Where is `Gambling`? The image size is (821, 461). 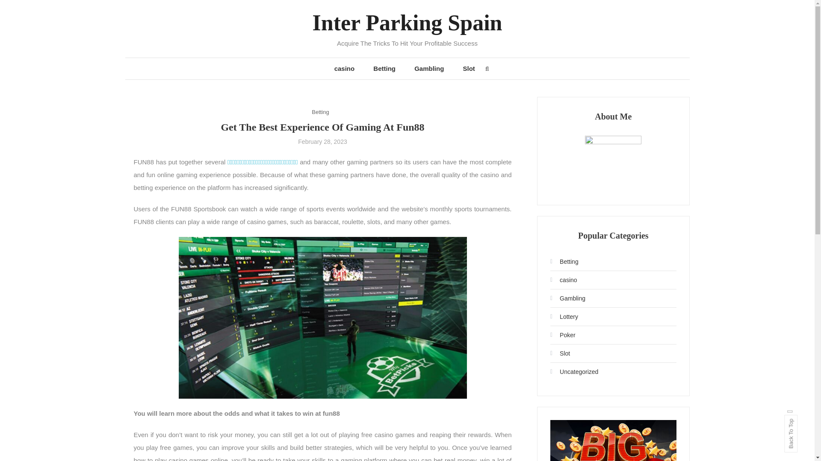 Gambling is located at coordinates (428, 68).